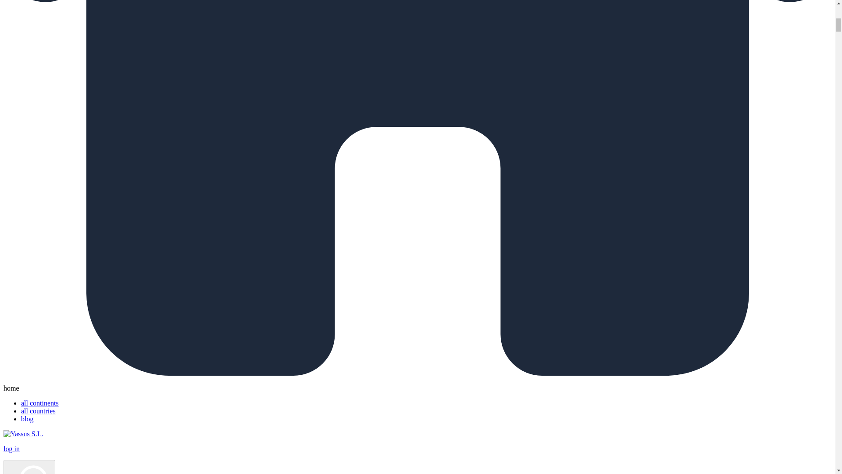  I want to click on find your booking, so click(29, 467).